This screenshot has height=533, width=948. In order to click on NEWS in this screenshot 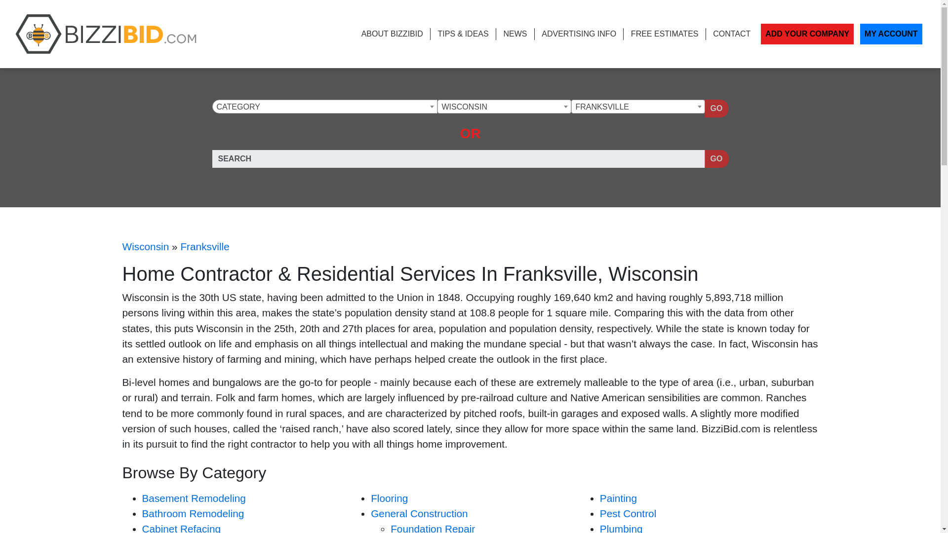, I will do `click(515, 34)`.